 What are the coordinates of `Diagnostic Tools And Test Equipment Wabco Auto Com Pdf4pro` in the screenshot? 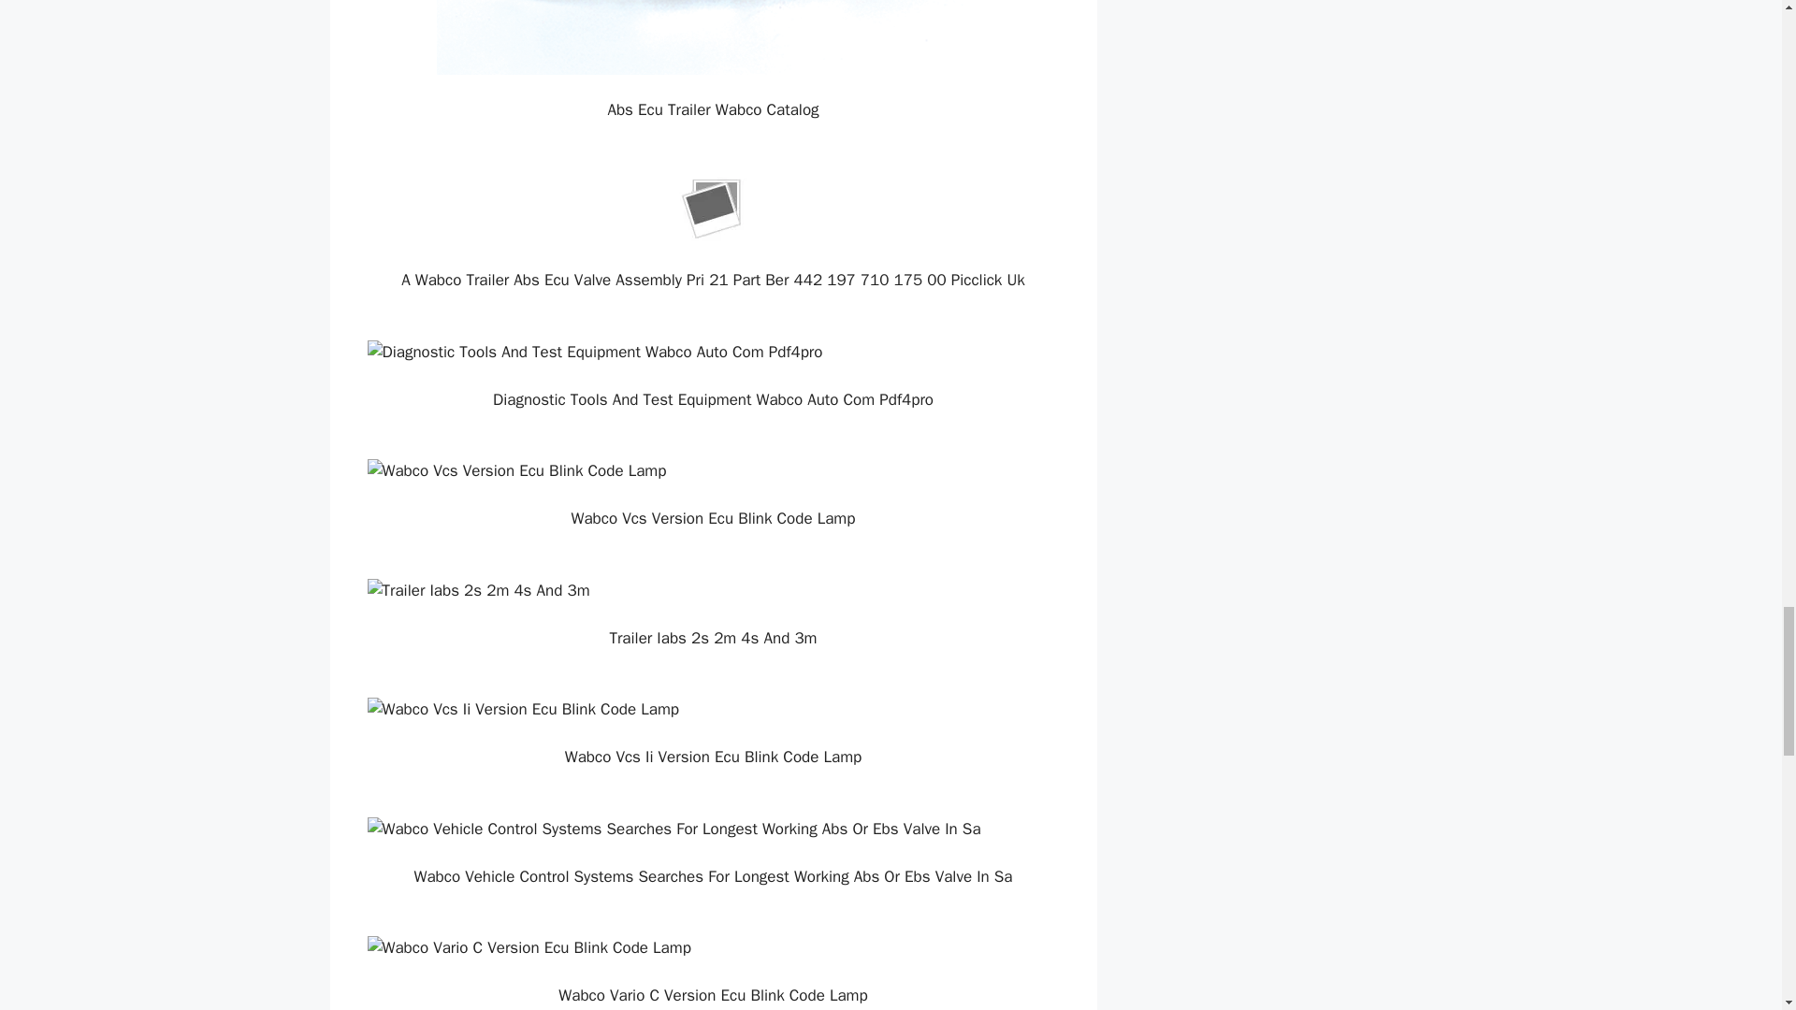 It's located at (713, 352).